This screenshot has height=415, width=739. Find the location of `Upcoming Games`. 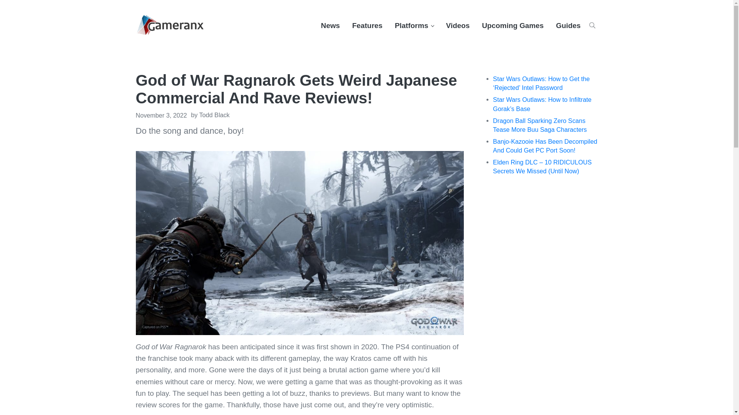

Upcoming Games is located at coordinates (513, 25).